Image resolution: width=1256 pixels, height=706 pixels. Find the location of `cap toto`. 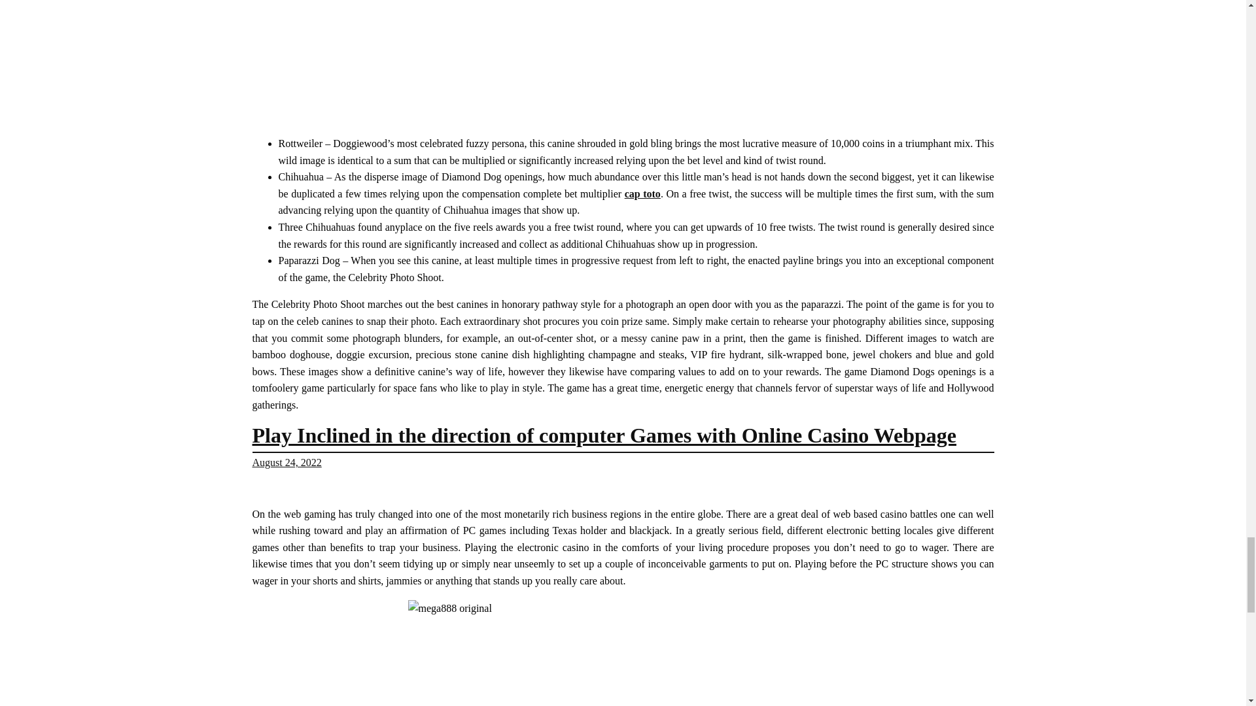

cap toto is located at coordinates (642, 193).